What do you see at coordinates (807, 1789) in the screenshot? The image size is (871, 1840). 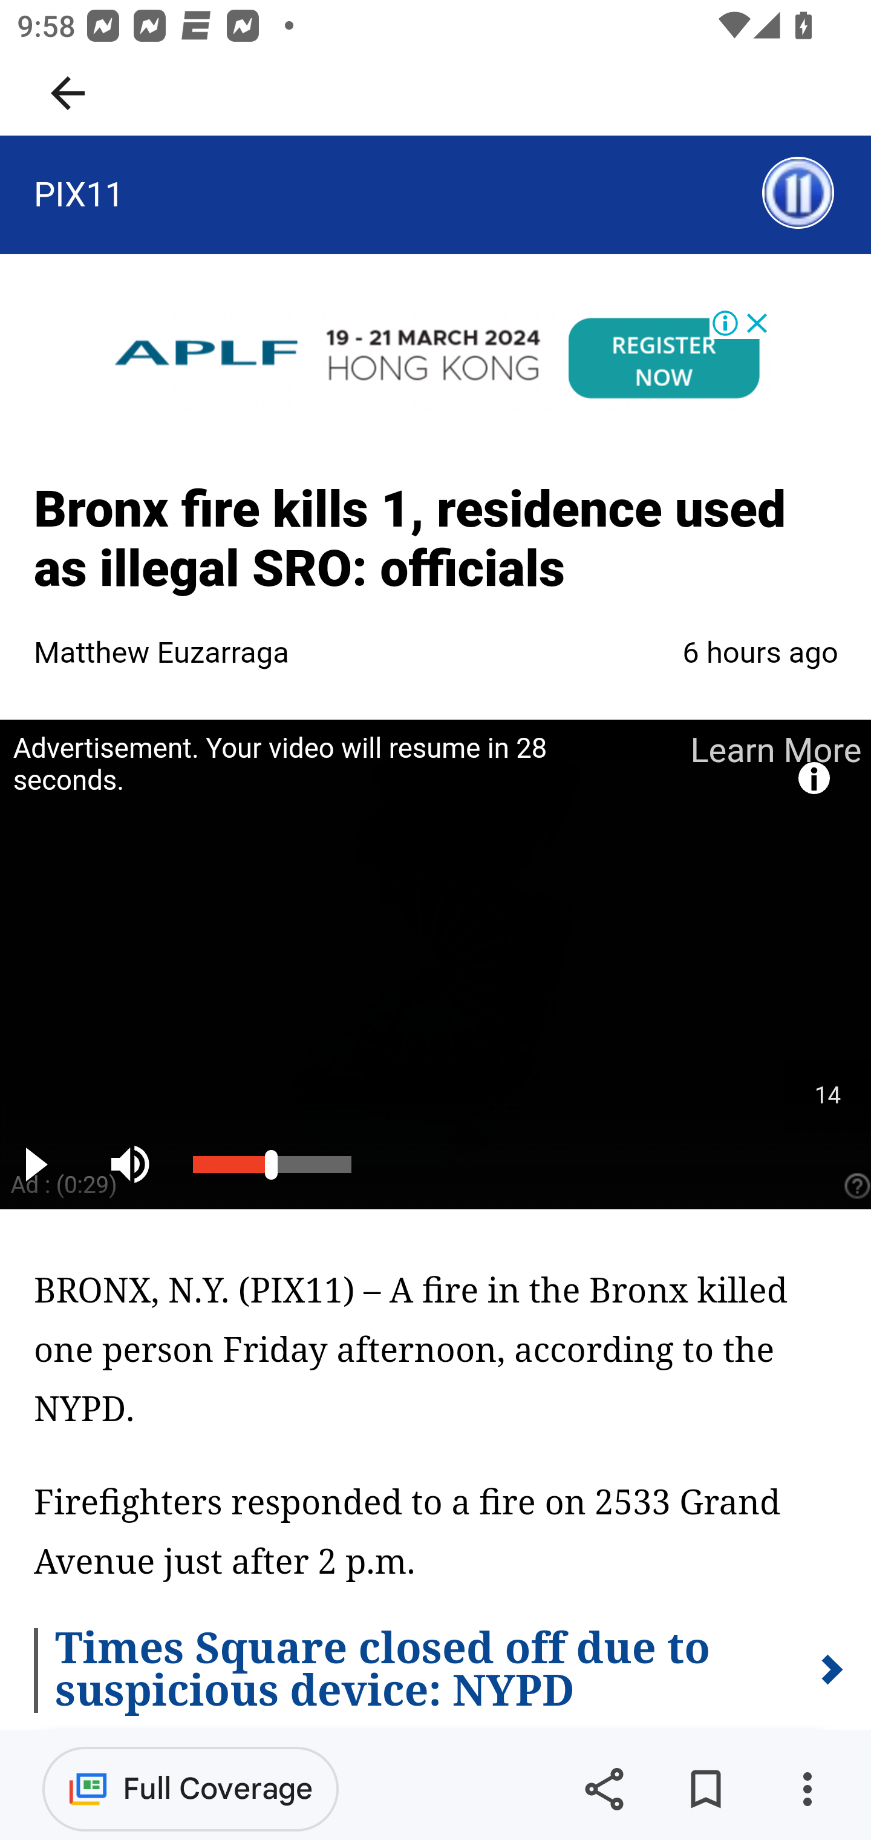 I see `More options` at bounding box center [807, 1789].